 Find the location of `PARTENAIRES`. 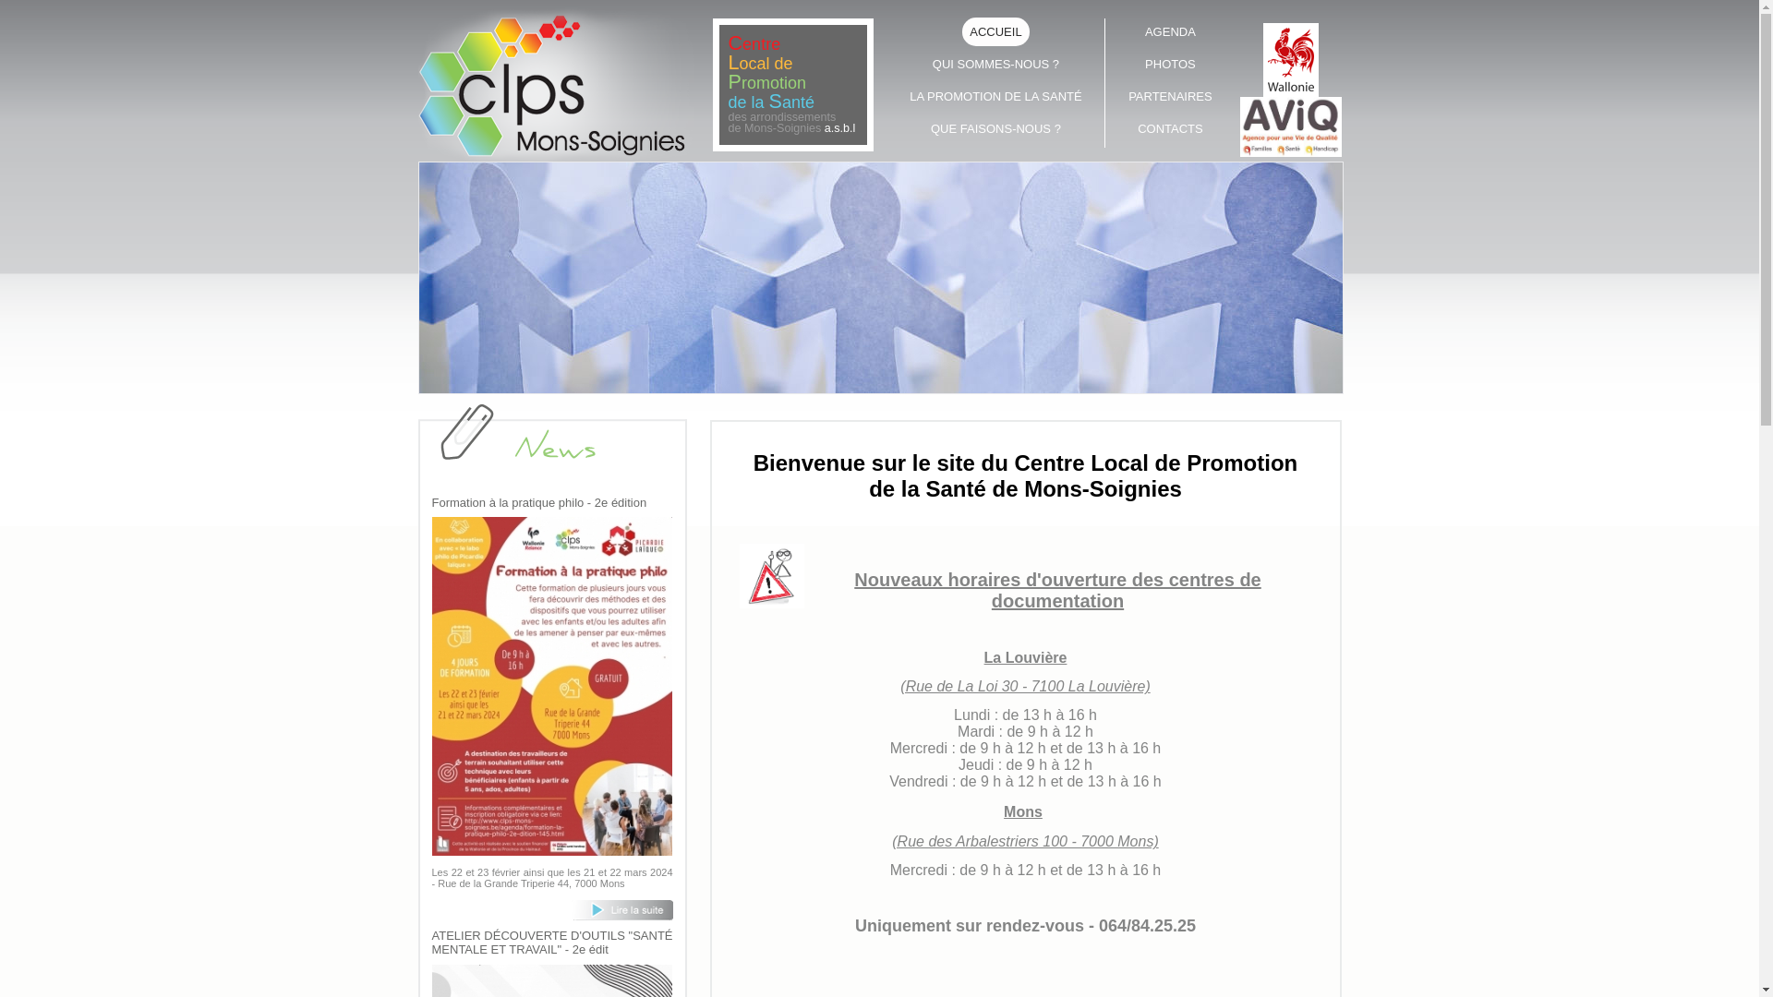

PARTENAIRES is located at coordinates (1170, 96).